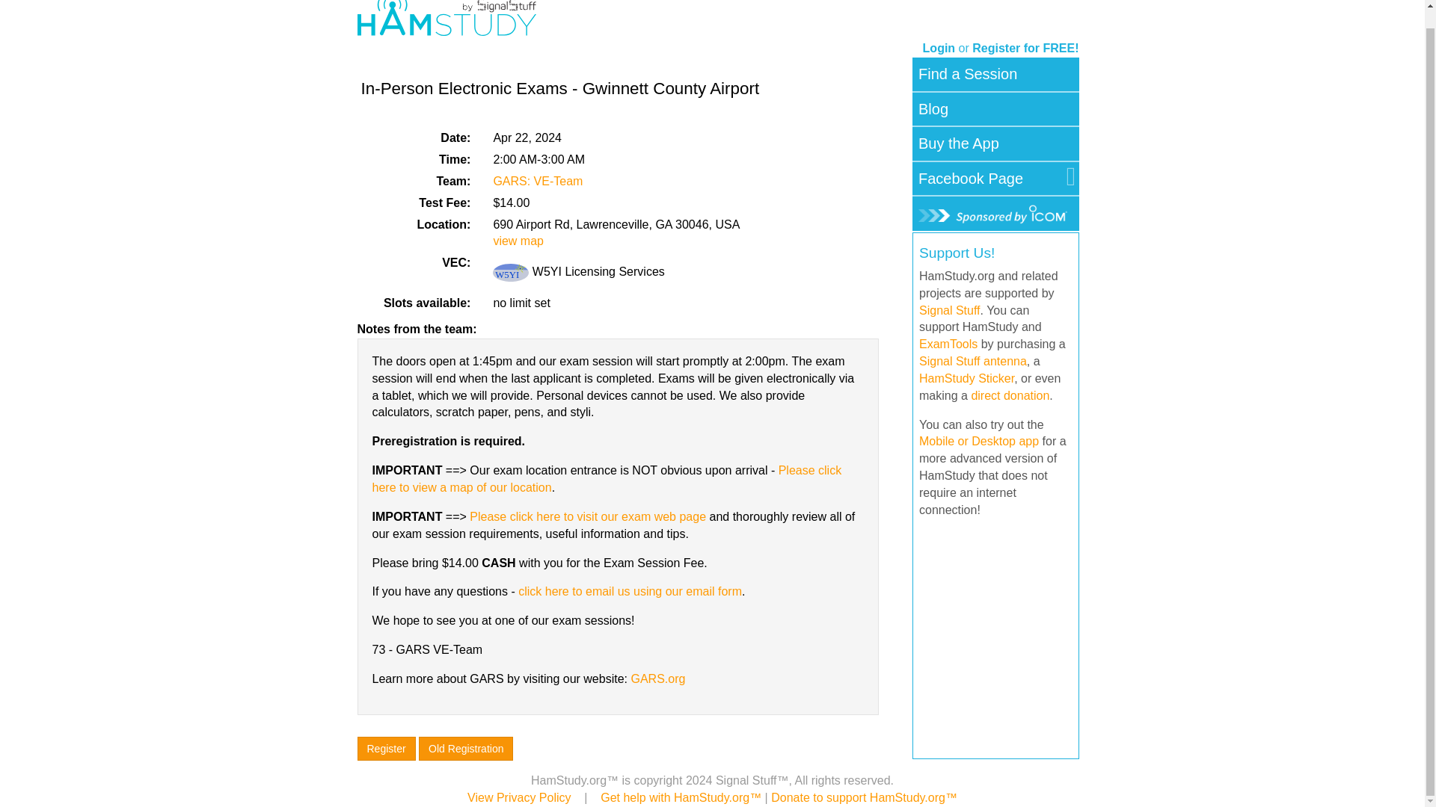 This screenshot has width=1436, height=807. I want to click on Please click here to view a map of our location, so click(607, 478).